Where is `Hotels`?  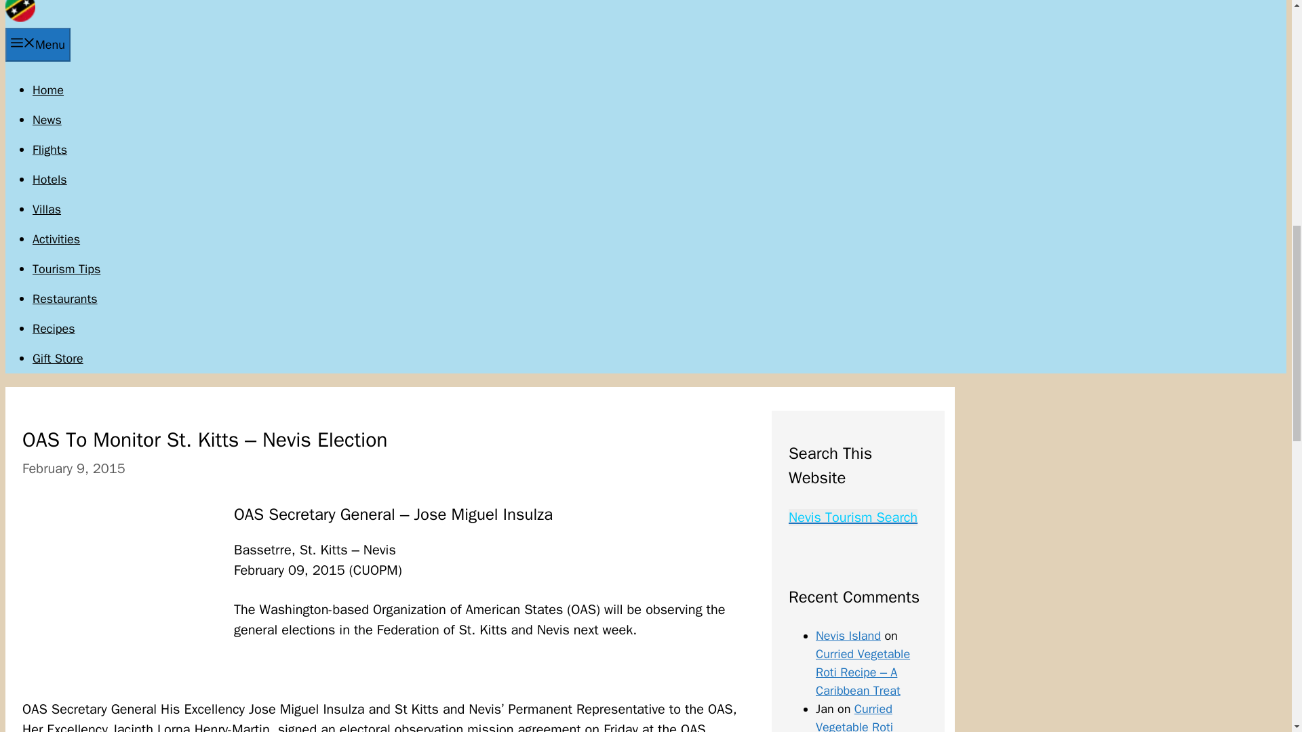 Hotels is located at coordinates (50, 179).